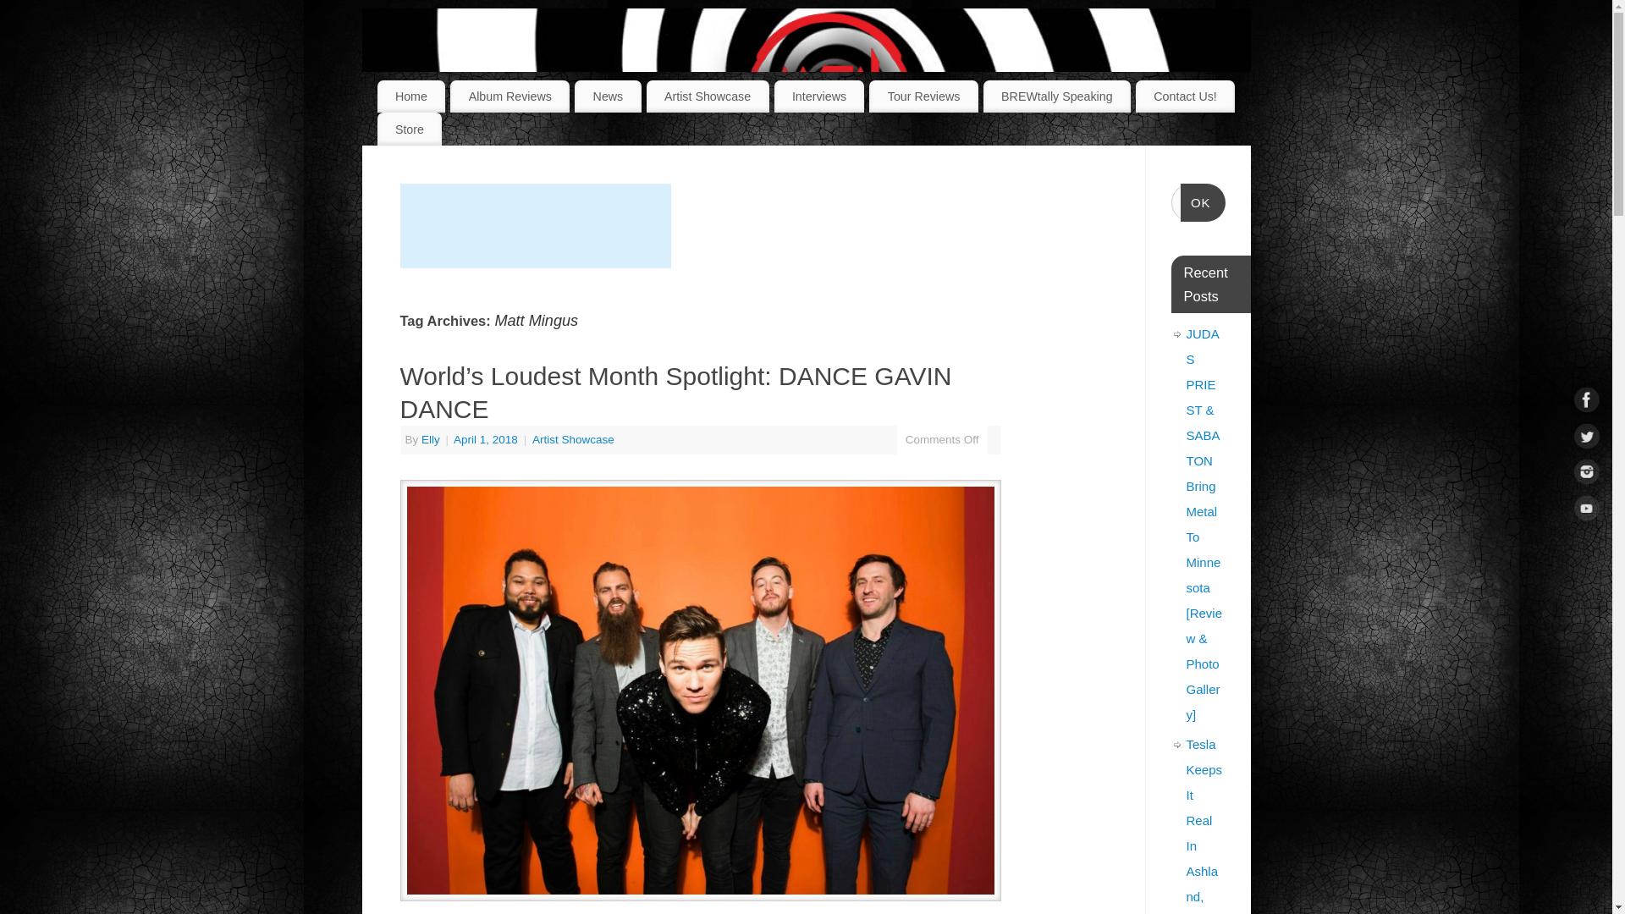  What do you see at coordinates (430, 439) in the screenshot?
I see `View all posts by Elly` at bounding box center [430, 439].